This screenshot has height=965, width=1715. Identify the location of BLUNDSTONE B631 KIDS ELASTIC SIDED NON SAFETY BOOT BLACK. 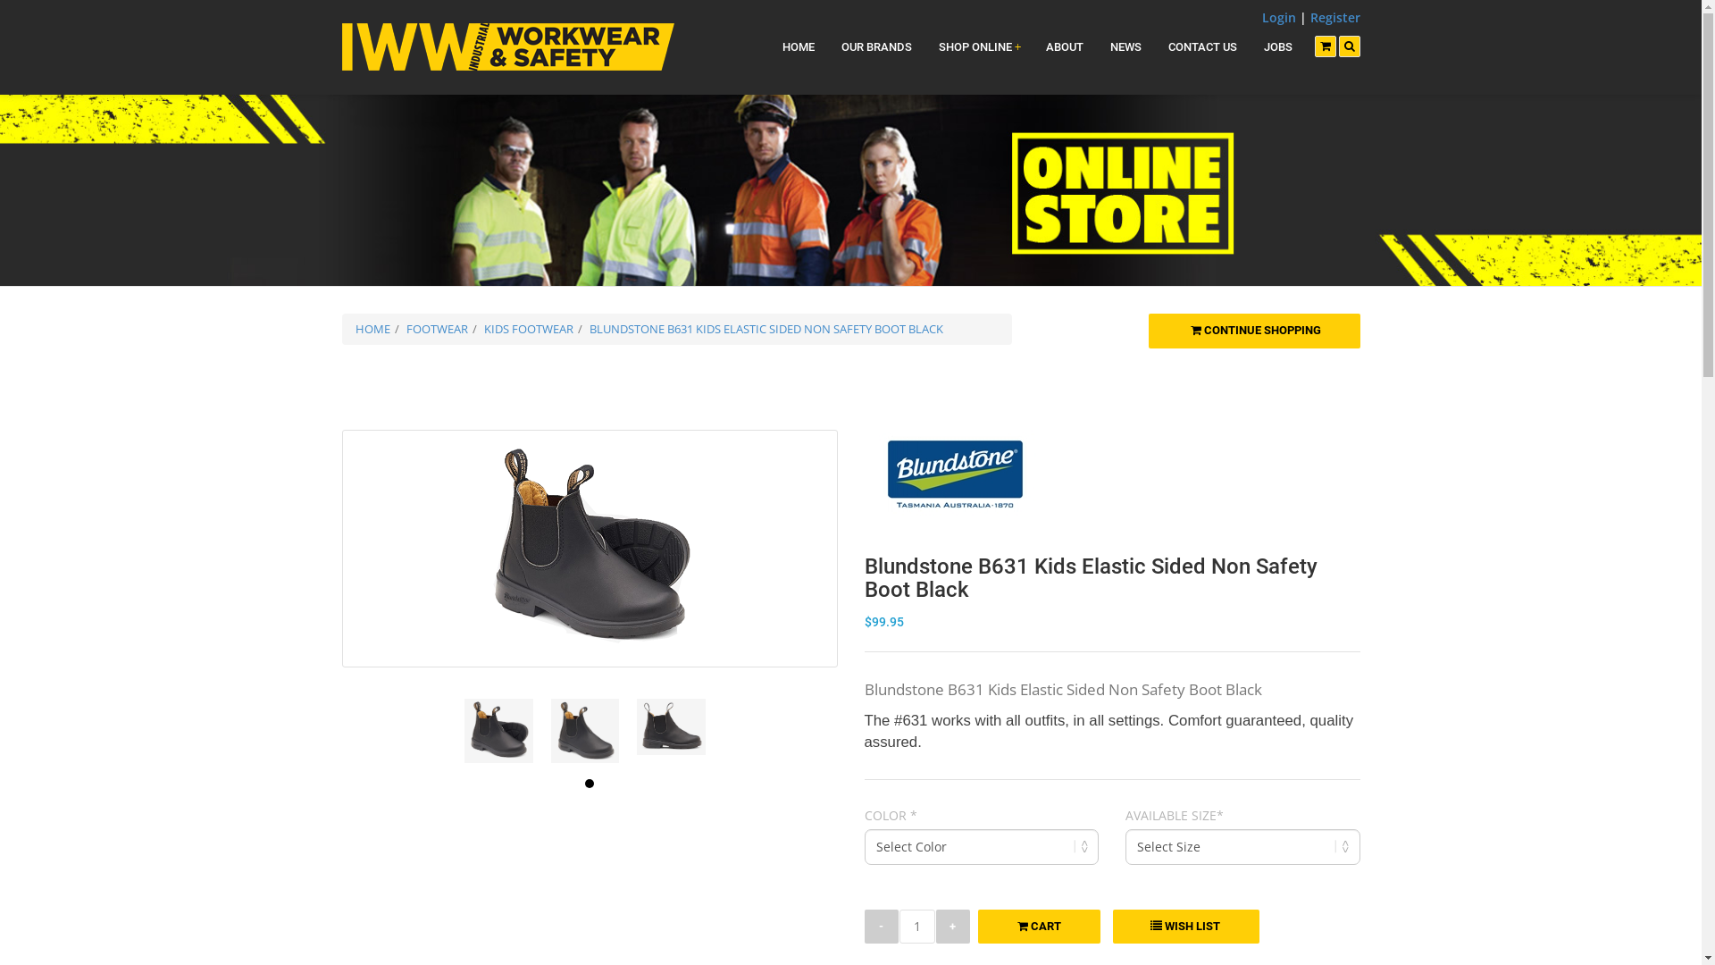
(766, 329).